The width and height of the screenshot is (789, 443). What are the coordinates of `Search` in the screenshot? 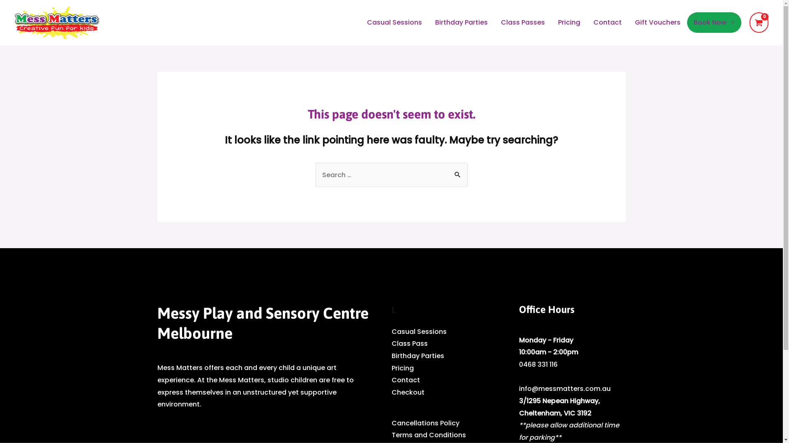 It's located at (458, 171).